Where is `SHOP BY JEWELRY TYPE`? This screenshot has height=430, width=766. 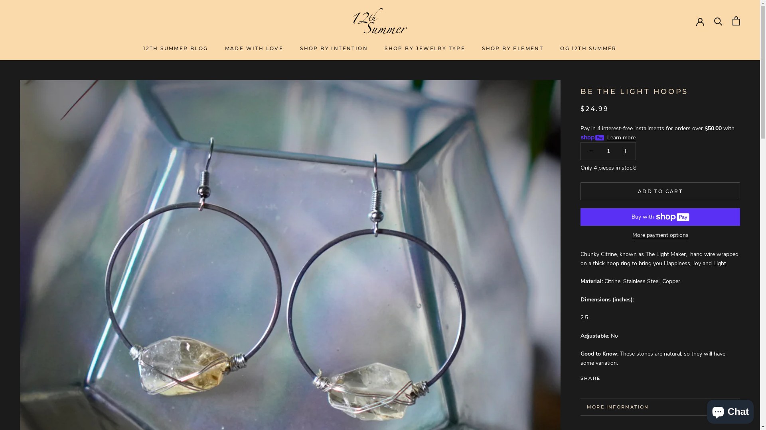
SHOP BY JEWELRY TYPE is located at coordinates (425, 49).